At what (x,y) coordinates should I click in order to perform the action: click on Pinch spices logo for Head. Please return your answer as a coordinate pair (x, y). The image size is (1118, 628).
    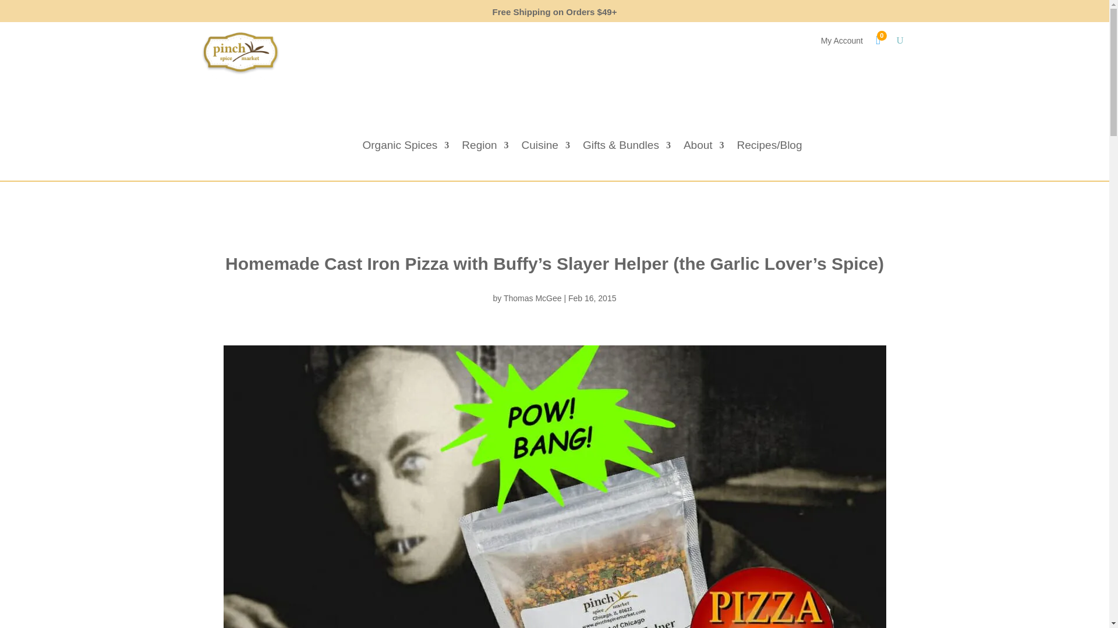
    Looking at the image, I should click on (240, 56).